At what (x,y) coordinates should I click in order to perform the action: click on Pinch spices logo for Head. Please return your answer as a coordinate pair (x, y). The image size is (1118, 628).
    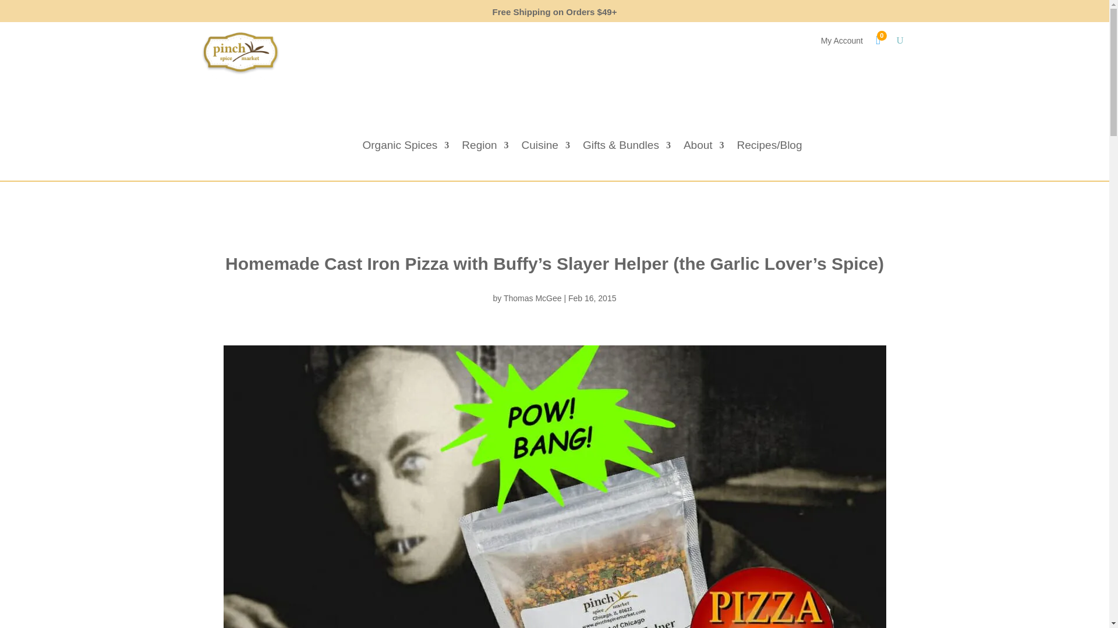
    Looking at the image, I should click on (240, 56).